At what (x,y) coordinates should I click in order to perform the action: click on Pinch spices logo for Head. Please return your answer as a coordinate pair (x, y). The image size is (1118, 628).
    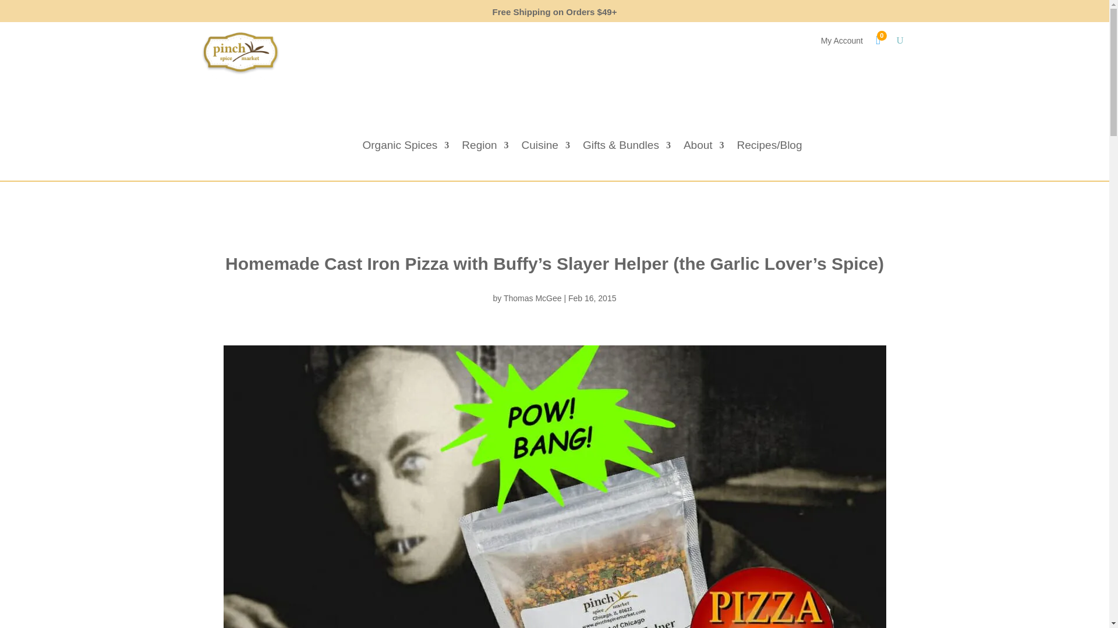
    Looking at the image, I should click on (240, 56).